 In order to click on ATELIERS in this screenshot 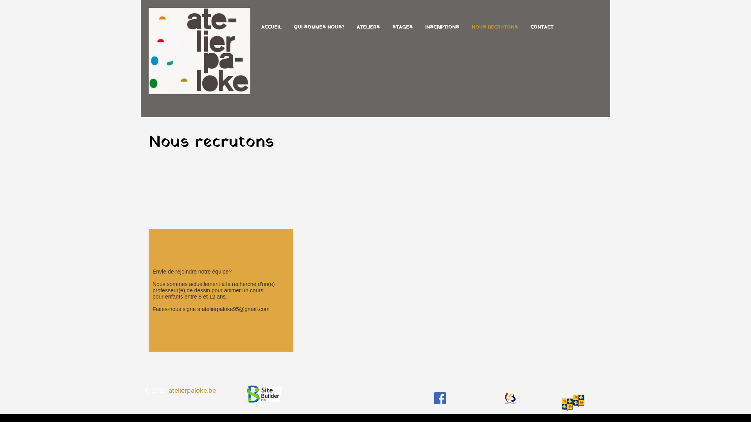, I will do `click(368, 28)`.